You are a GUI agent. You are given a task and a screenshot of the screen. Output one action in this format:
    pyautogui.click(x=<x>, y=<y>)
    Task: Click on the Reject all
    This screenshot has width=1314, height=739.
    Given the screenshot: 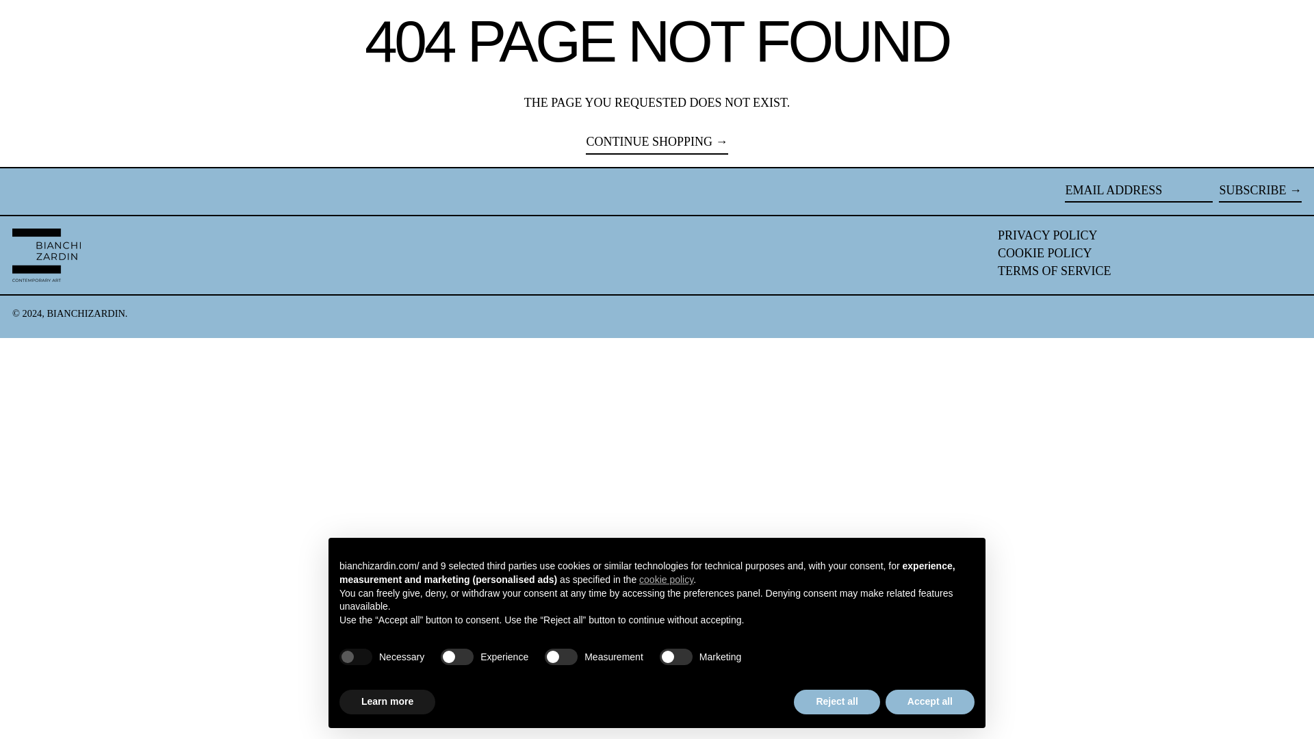 What is the action you would take?
    pyautogui.click(x=836, y=702)
    